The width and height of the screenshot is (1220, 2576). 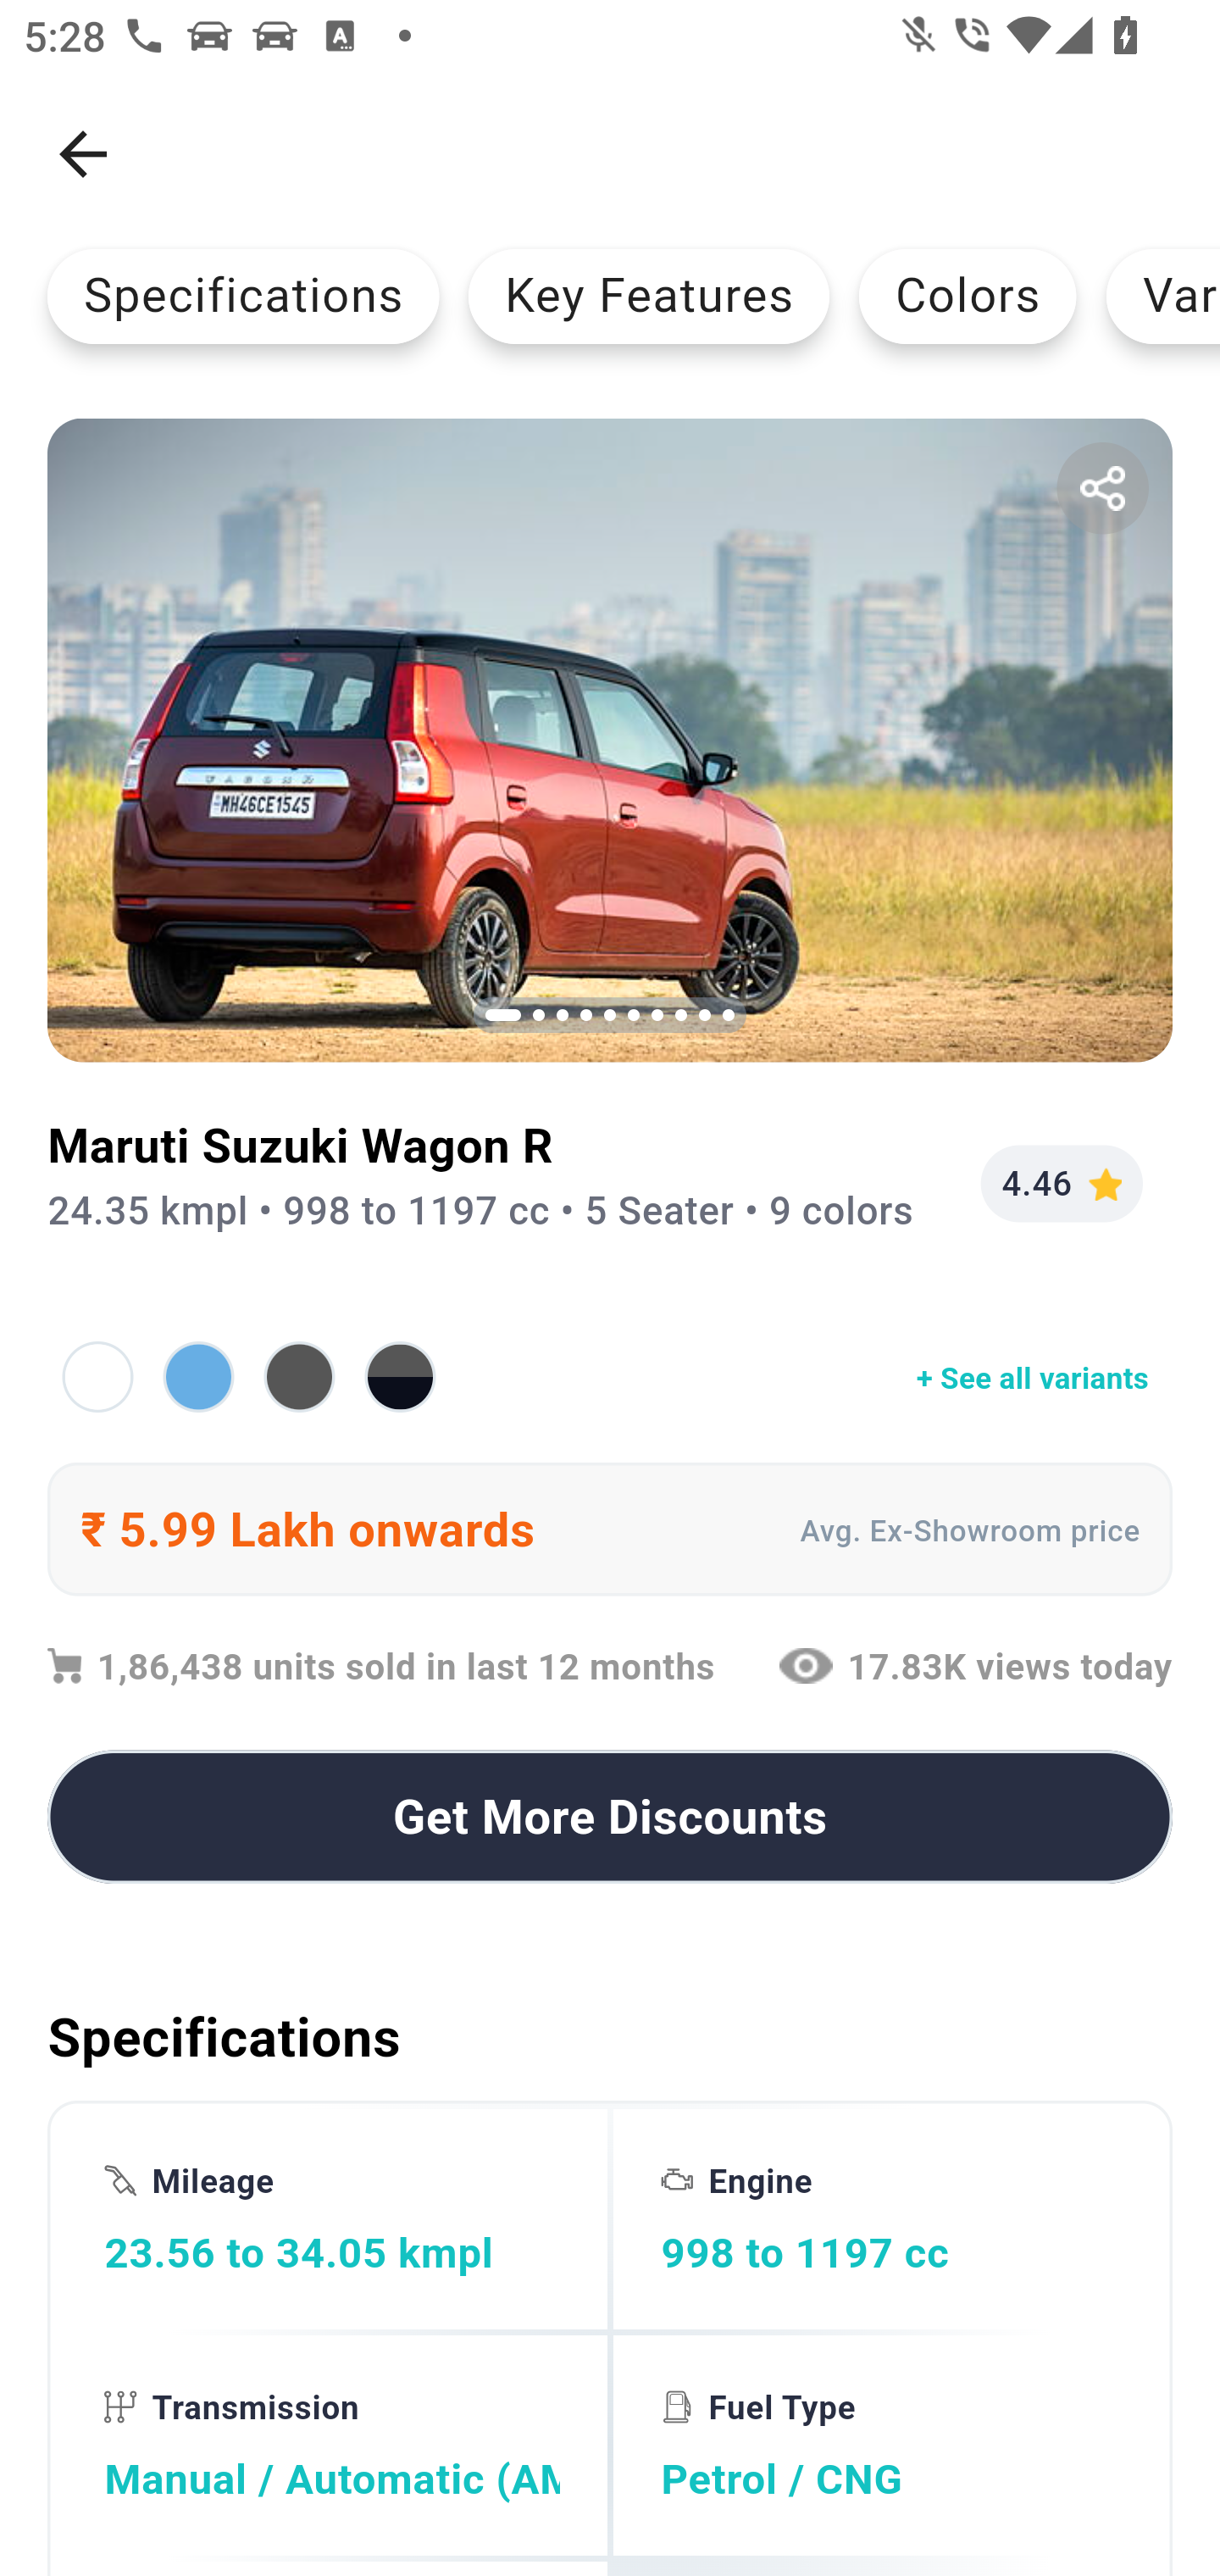 What do you see at coordinates (332, 2446) in the screenshot?
I see `Transmission Manual / Automatic (AMT)` at bounding box center [332, 2446].